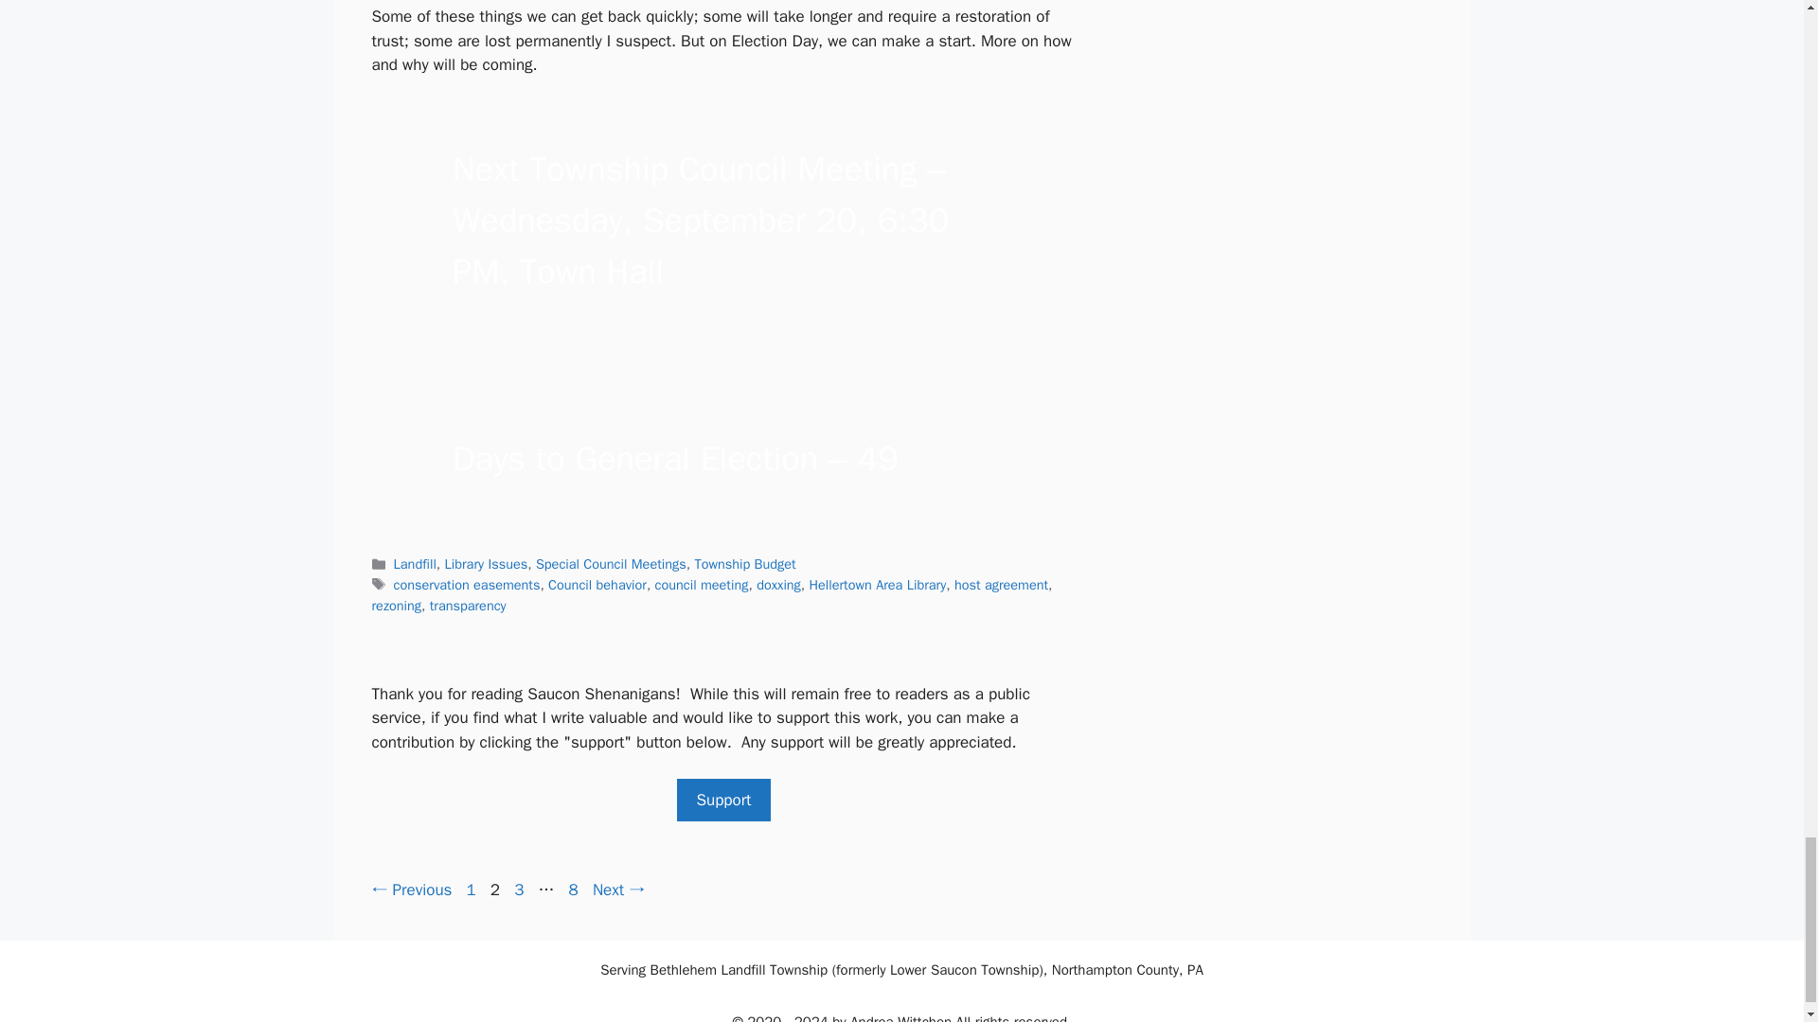 Image resolution: width=1818 pixels, height=1022 pixels. What do you see at coordinates (702, 585) in the screenshot?
I see `council meeting` at bounding box center [702, 585].